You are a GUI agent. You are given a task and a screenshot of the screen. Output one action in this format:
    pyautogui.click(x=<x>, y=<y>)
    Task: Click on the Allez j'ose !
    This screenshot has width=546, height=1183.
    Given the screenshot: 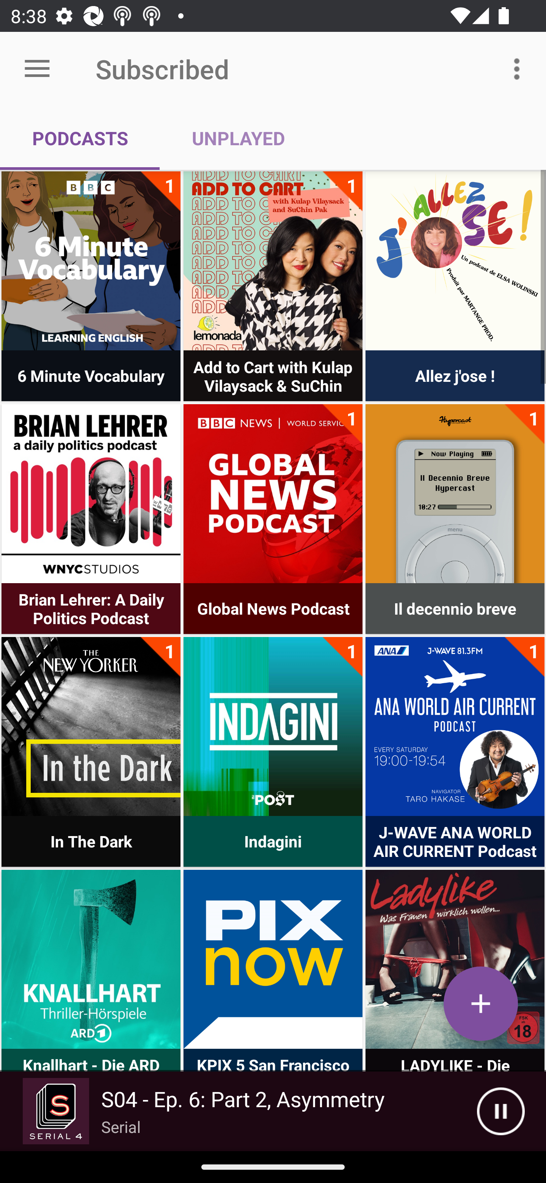 What is the action you would take?
    pyautogui.click(x=455, y=261)
    